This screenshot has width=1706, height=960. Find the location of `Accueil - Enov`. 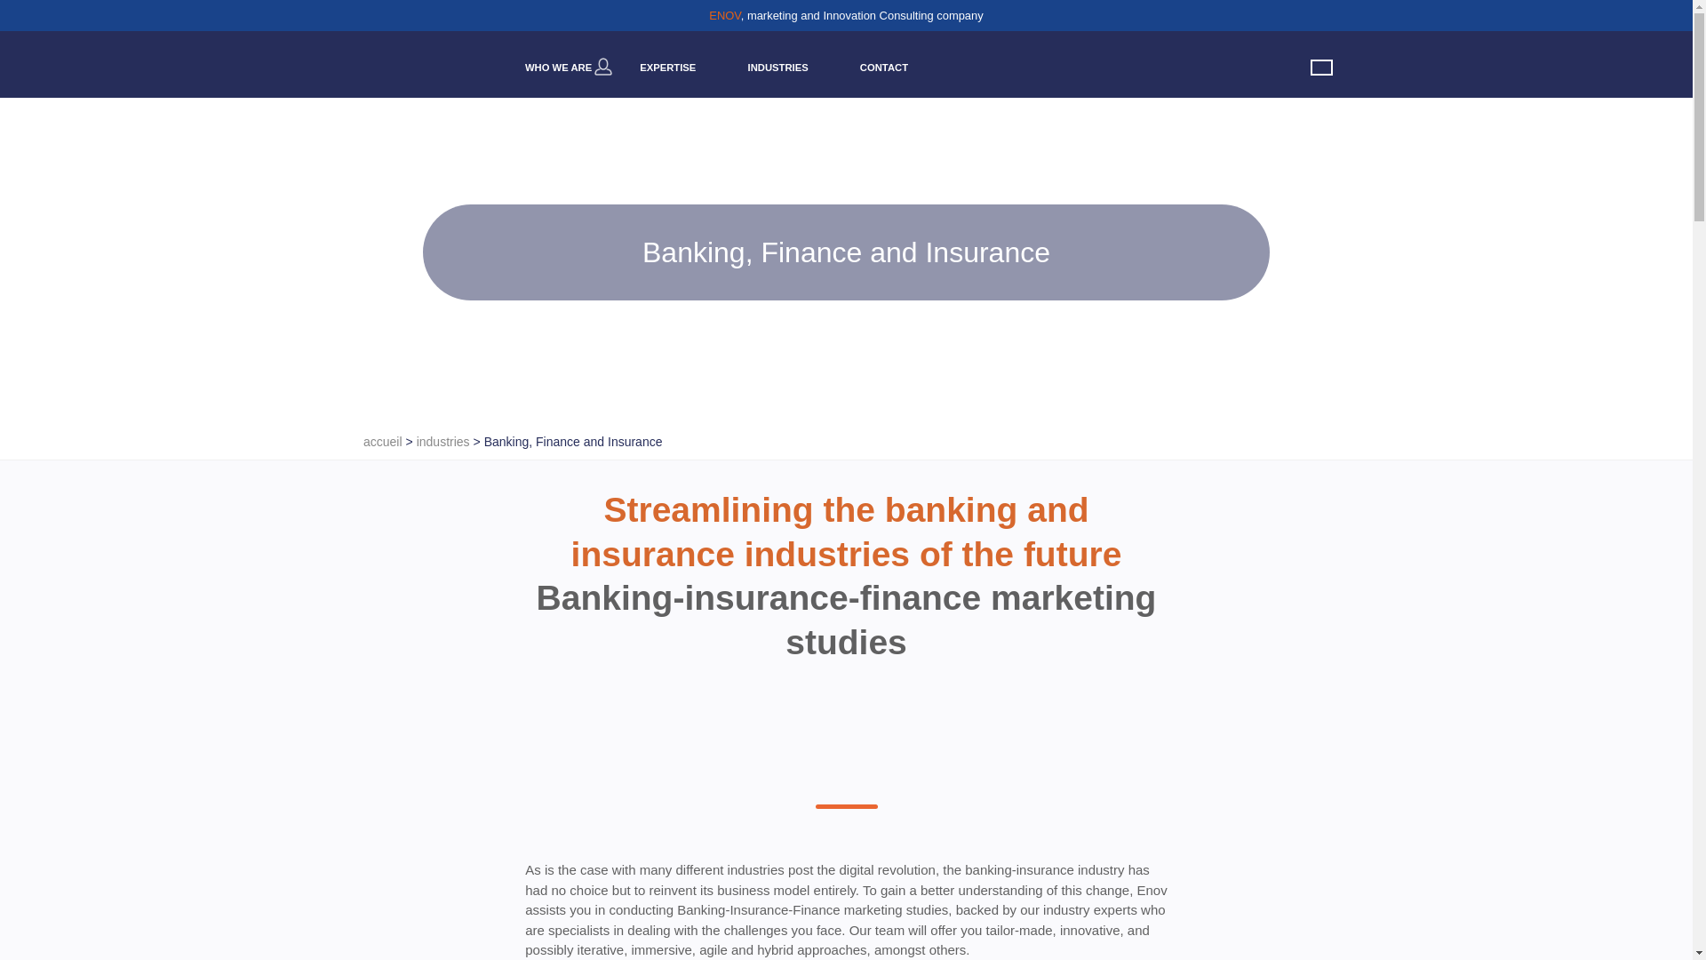

Accueil - Enov is located at coordinates (382, 442).